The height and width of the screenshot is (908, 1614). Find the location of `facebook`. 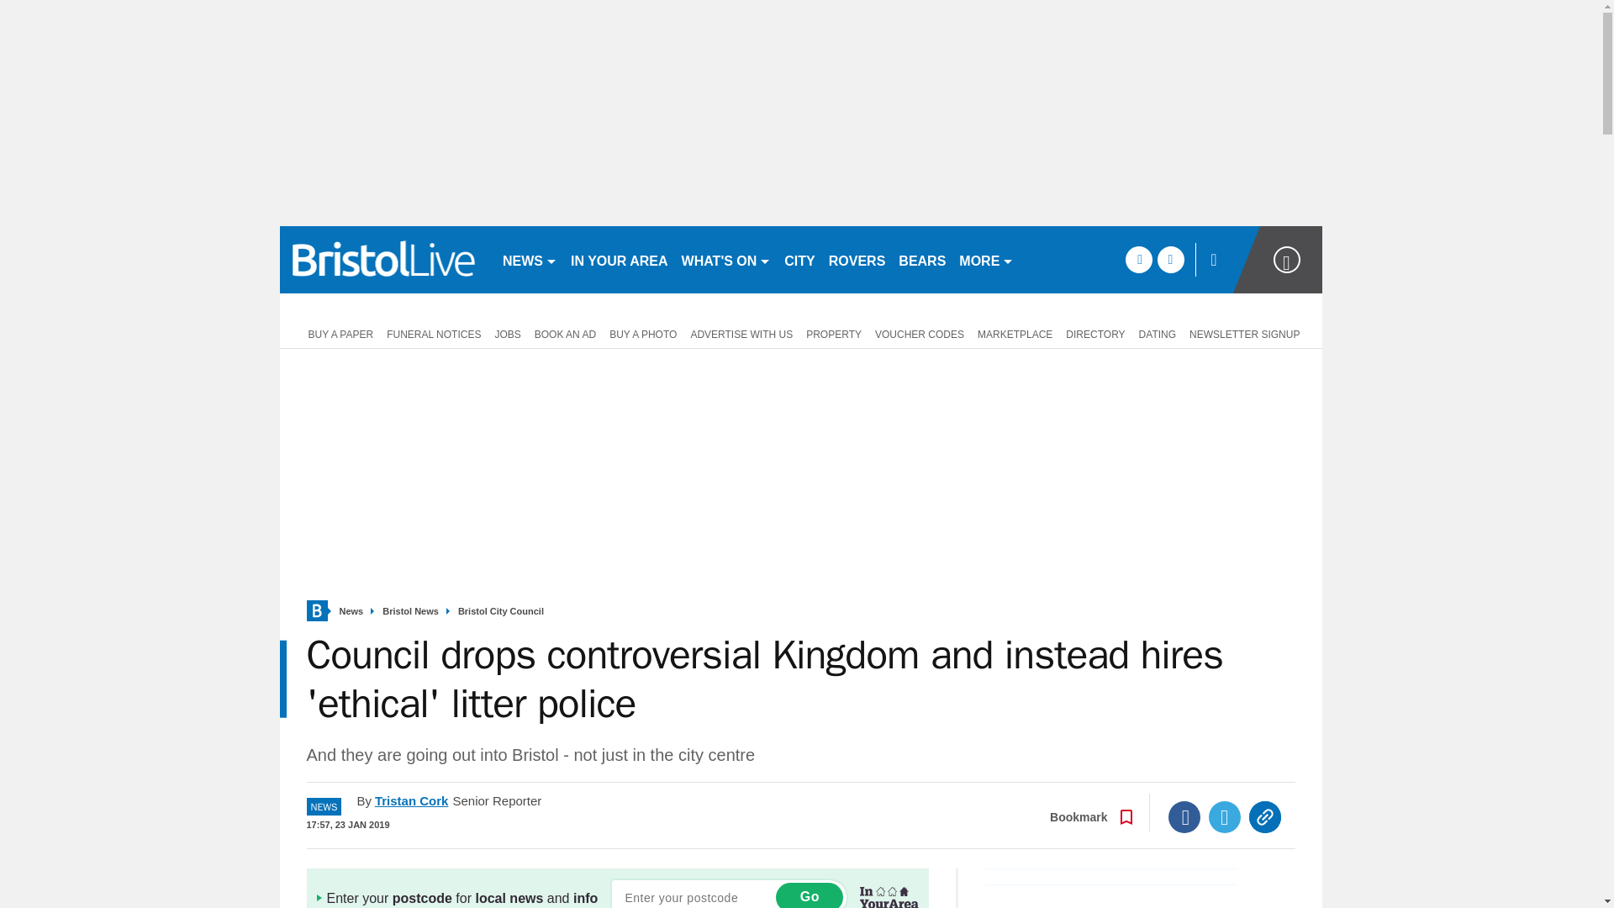

facebook is located at coordinates (1138, 259).